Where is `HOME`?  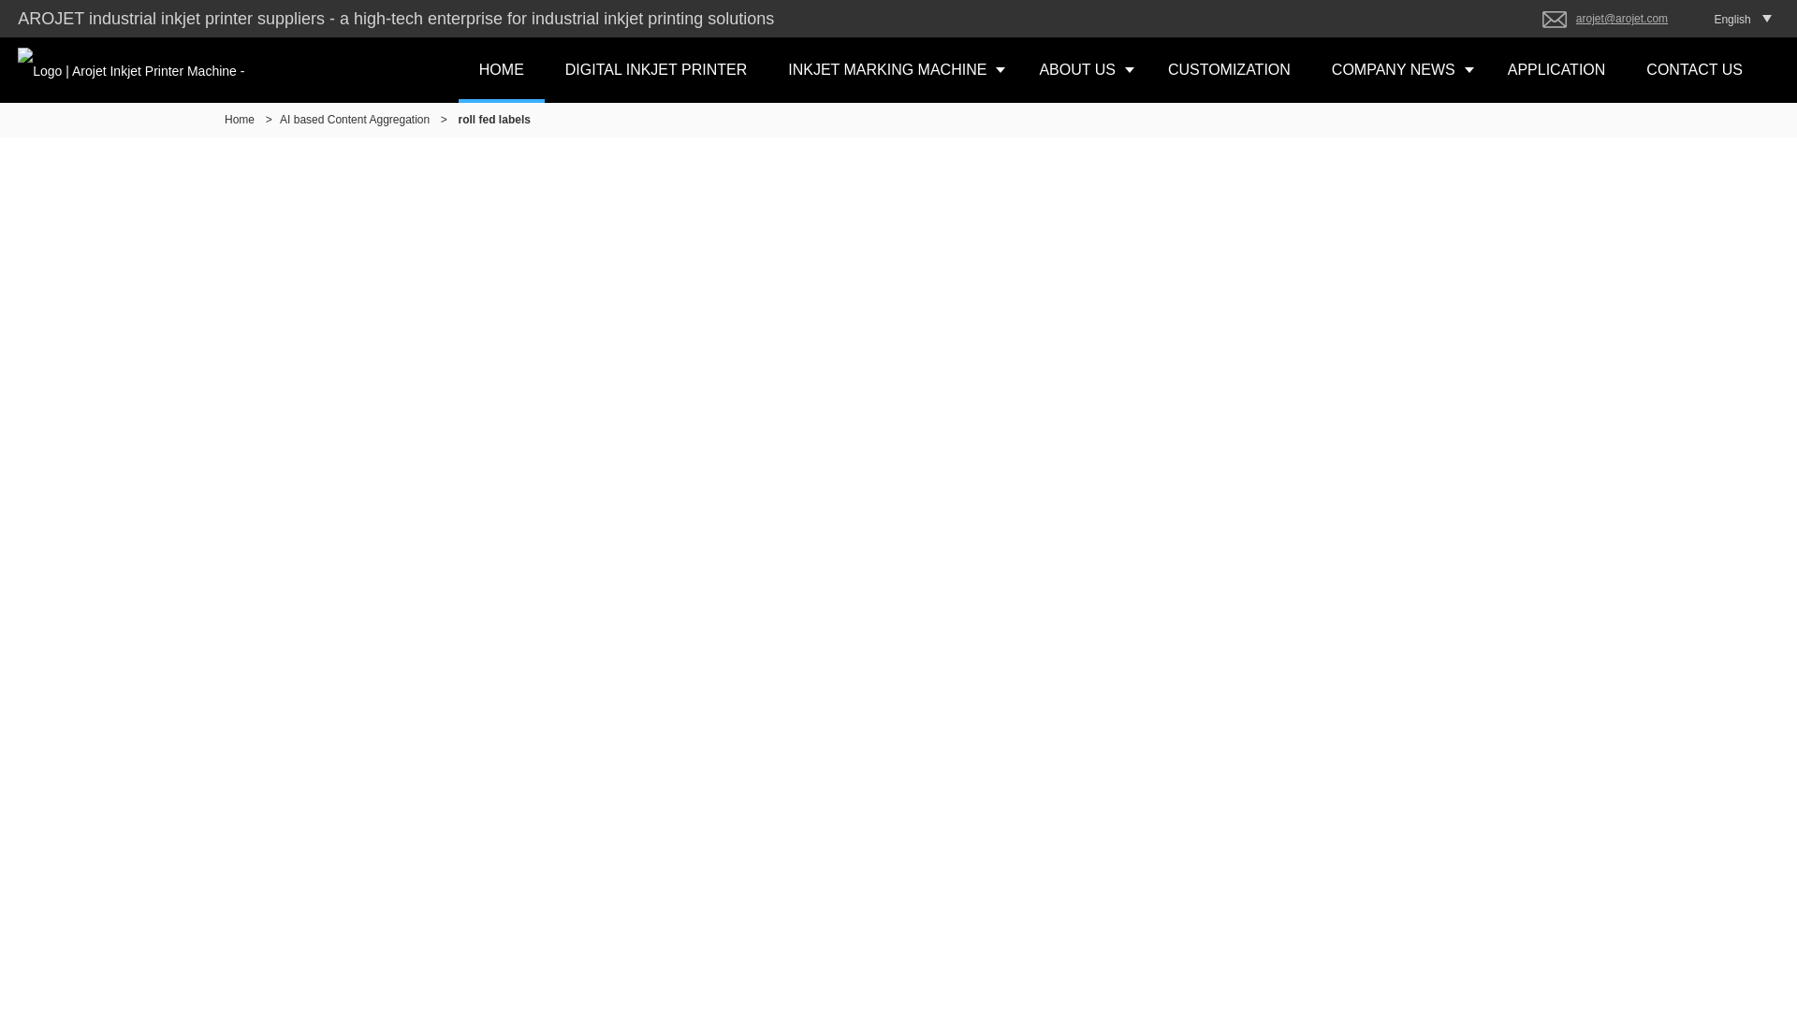
HOME is located at coordinates (501, 69).